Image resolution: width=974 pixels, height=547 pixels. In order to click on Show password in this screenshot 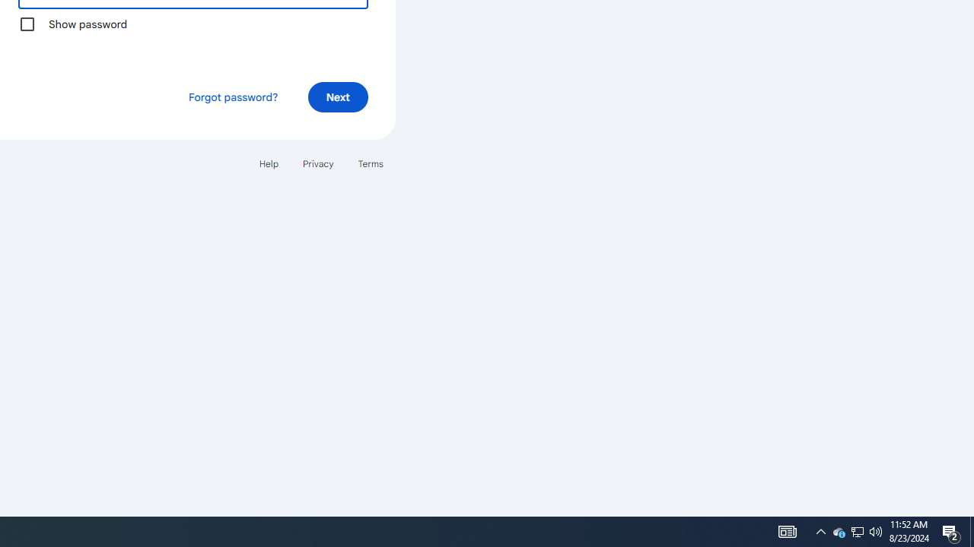, I will do `click(27, 24)`.